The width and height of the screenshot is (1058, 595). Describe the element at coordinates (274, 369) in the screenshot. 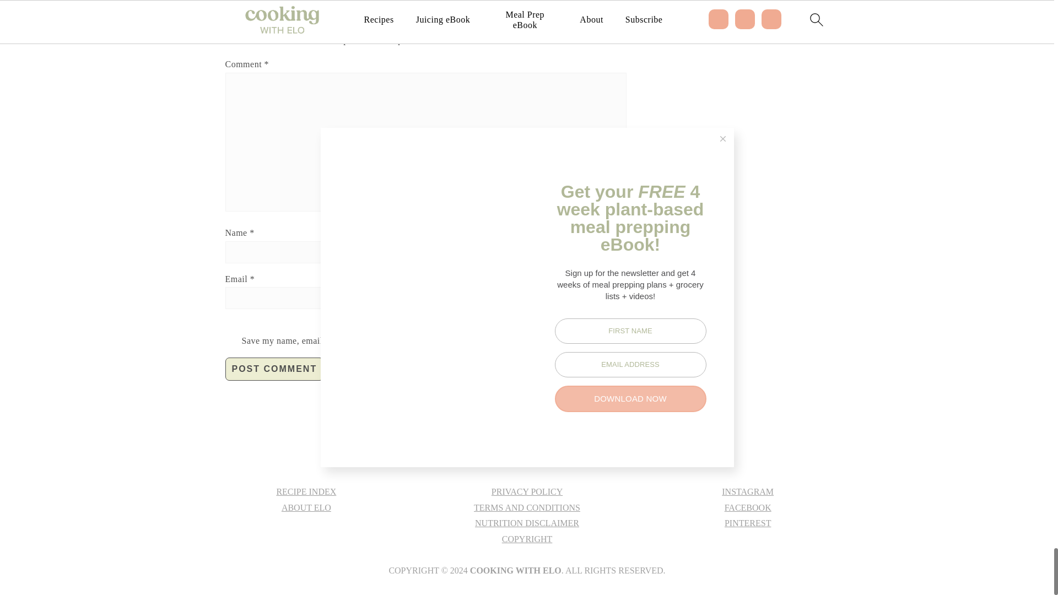

I see `Post Comment` at that location.